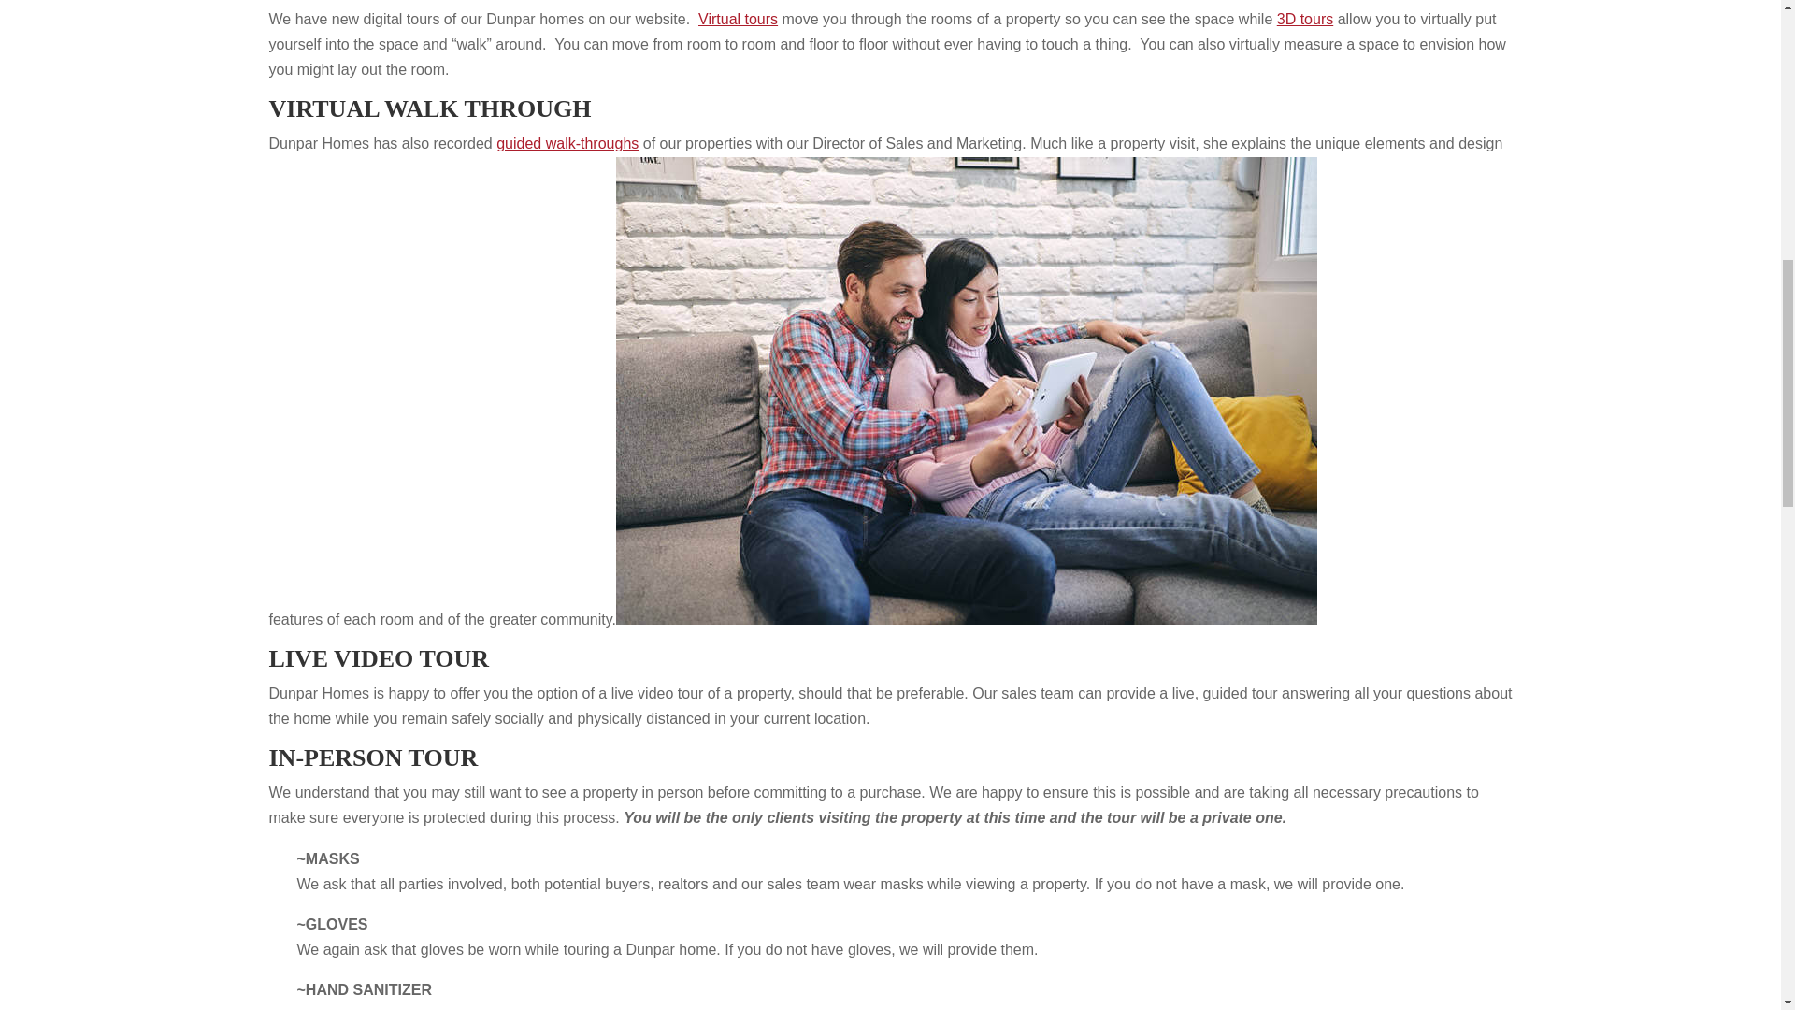  Describe the element at coordinates (737, 19) in the screenshot. I see `Virtual tours` at that location.